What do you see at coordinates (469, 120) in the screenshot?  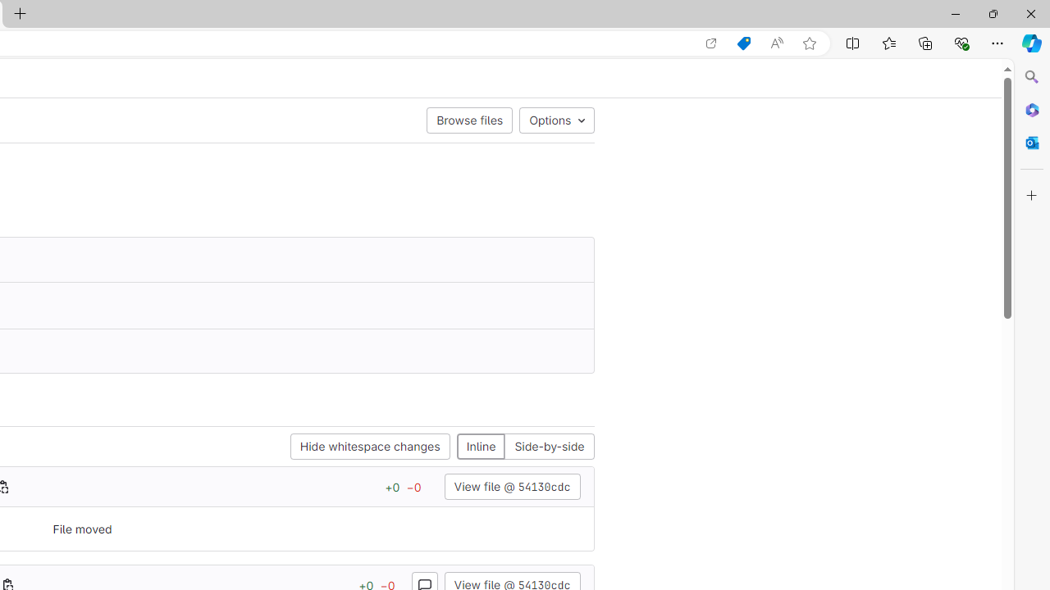 I see `Browse files` at bounding box center [469, 120].